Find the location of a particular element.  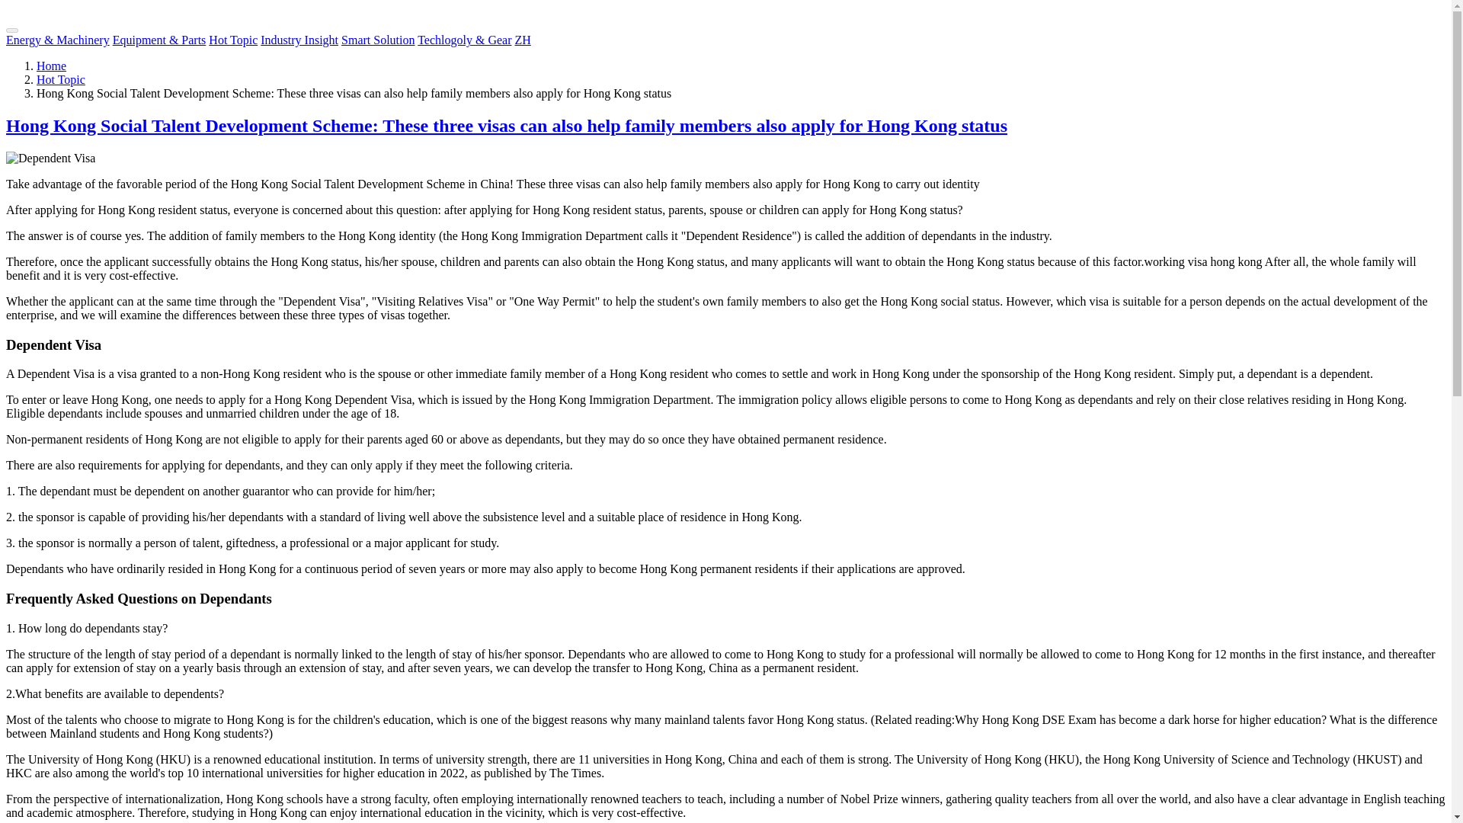

Hot Topic is located at coordinates (233, 40).